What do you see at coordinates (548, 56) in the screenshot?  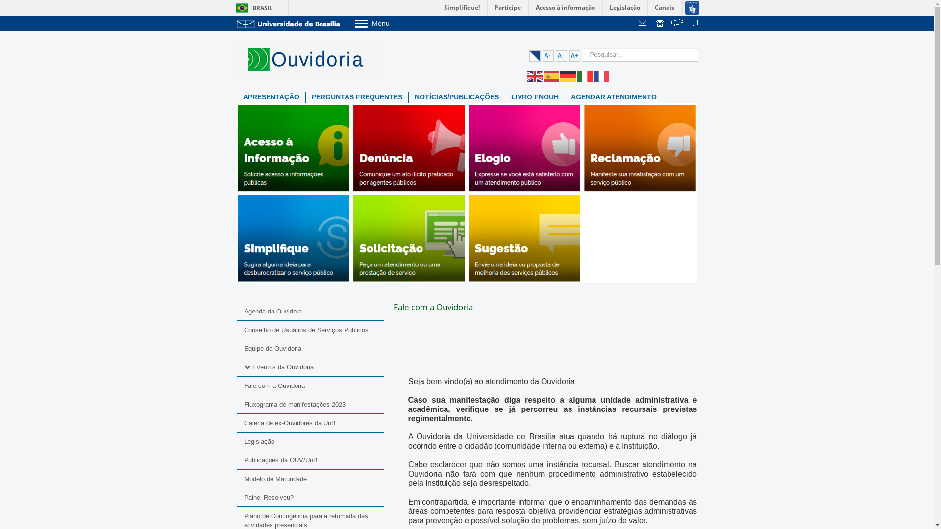 I see `A-` at bounding box center [548, 56].